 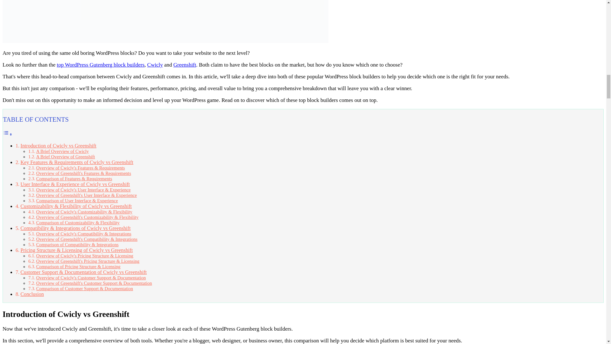 What do you see at coordinates (58, 146) in the screenshot?
I see `Introduction of Cwicly vs Greenshift` at bounding box center [58, 146].